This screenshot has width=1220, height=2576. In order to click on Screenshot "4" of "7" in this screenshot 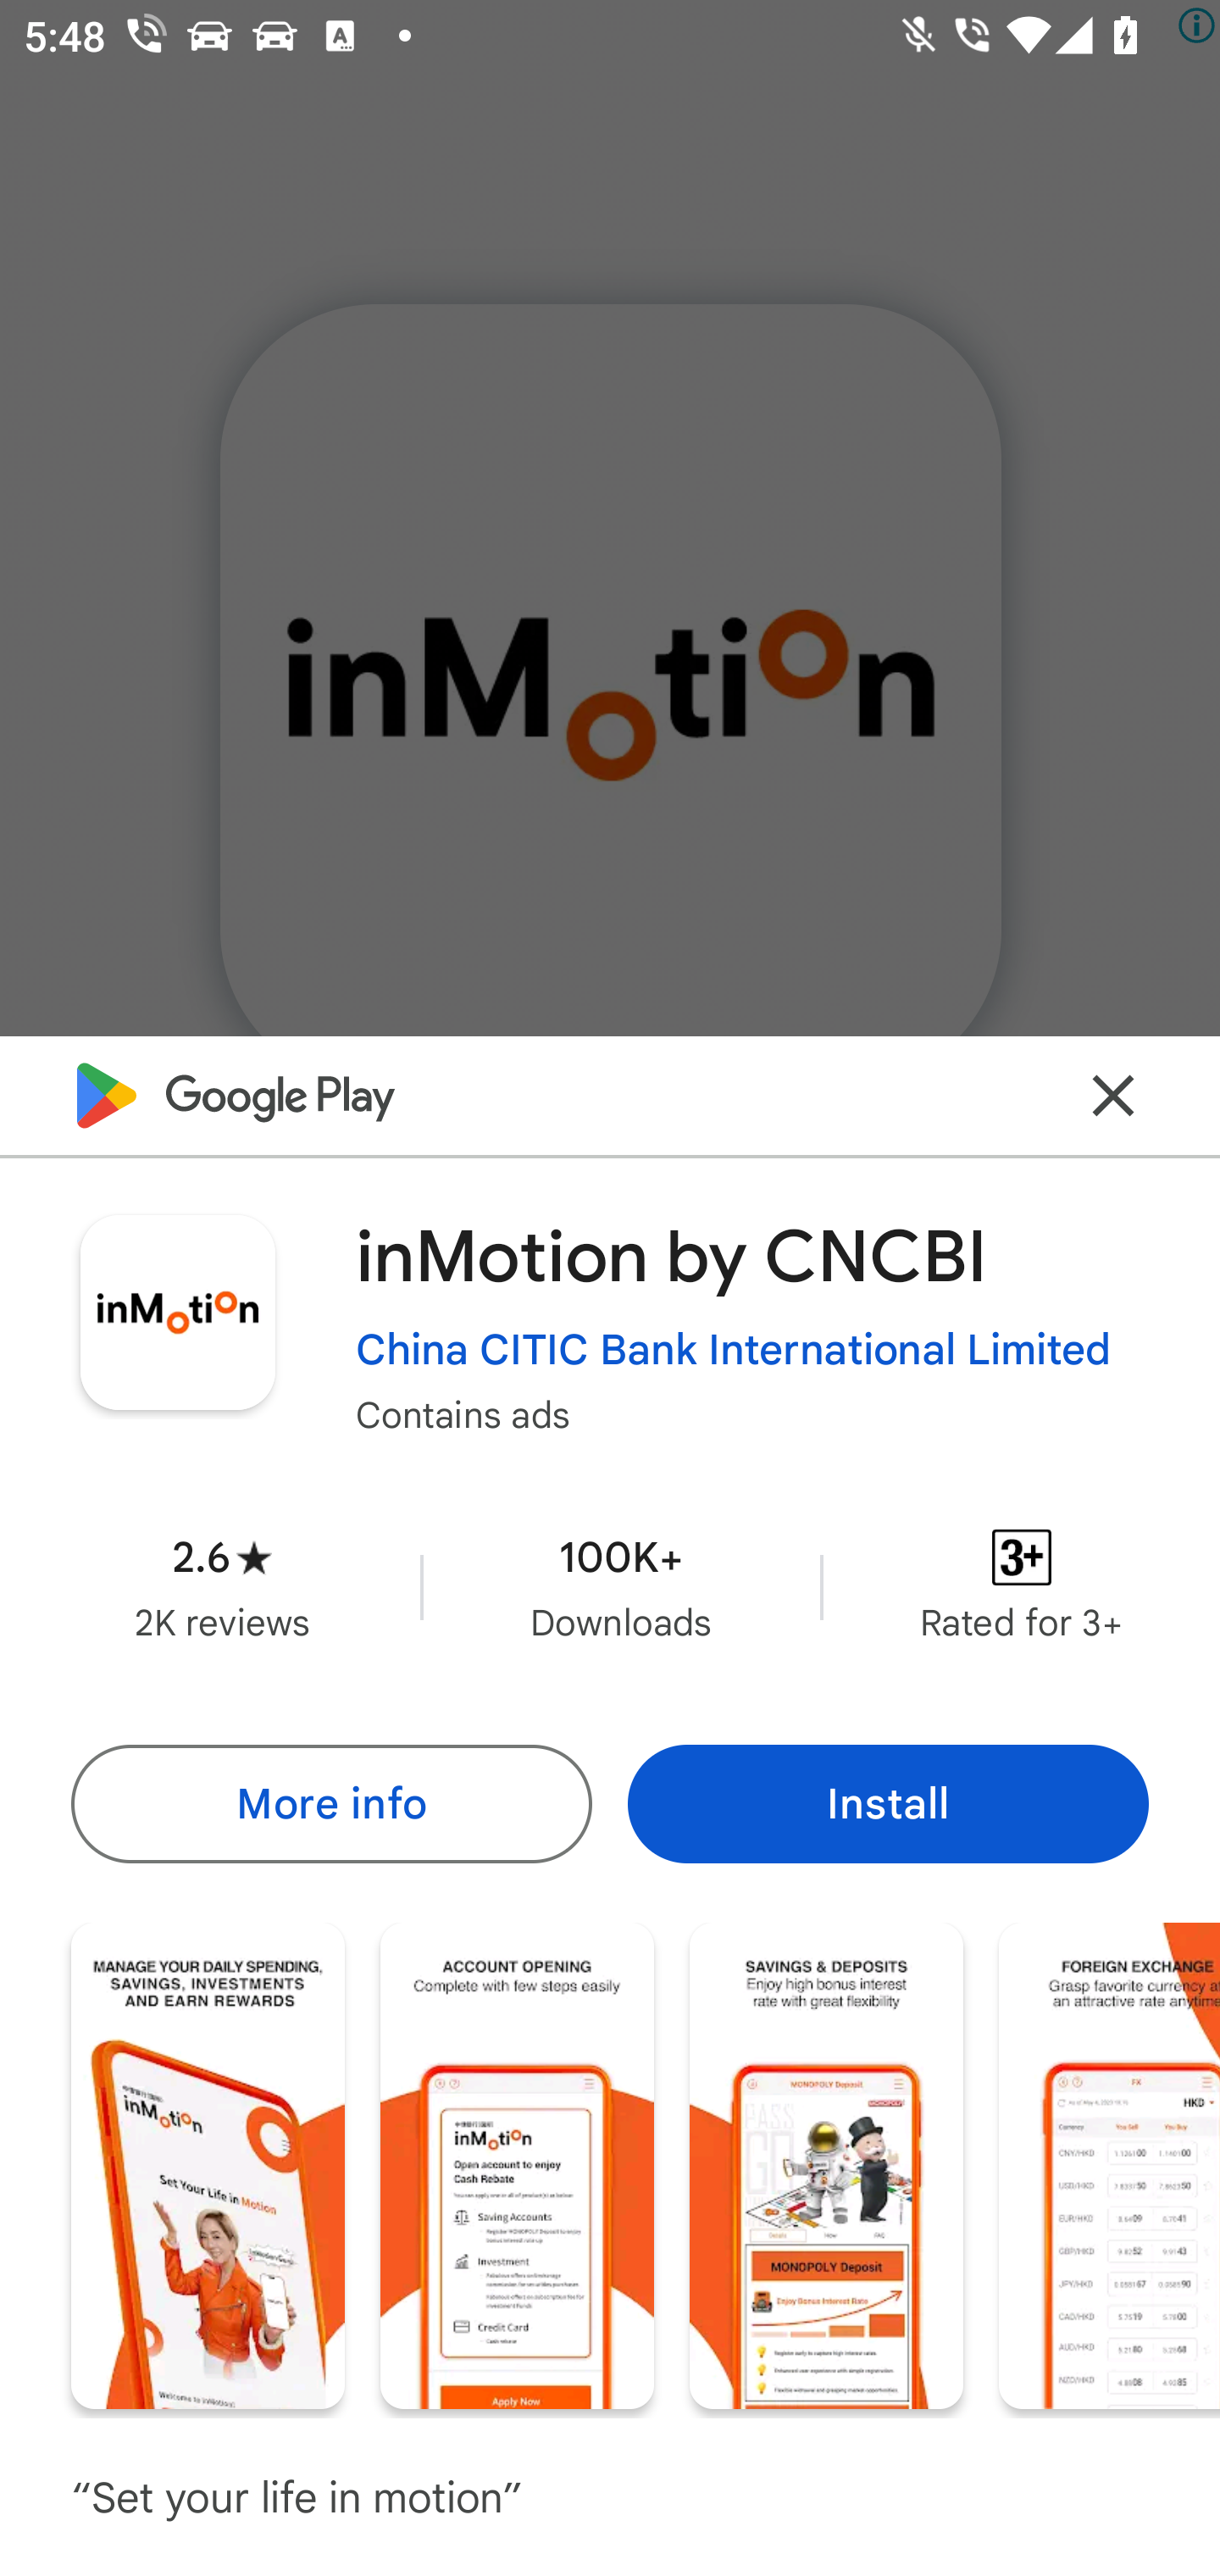, I will do `click(1110, 2164)`.